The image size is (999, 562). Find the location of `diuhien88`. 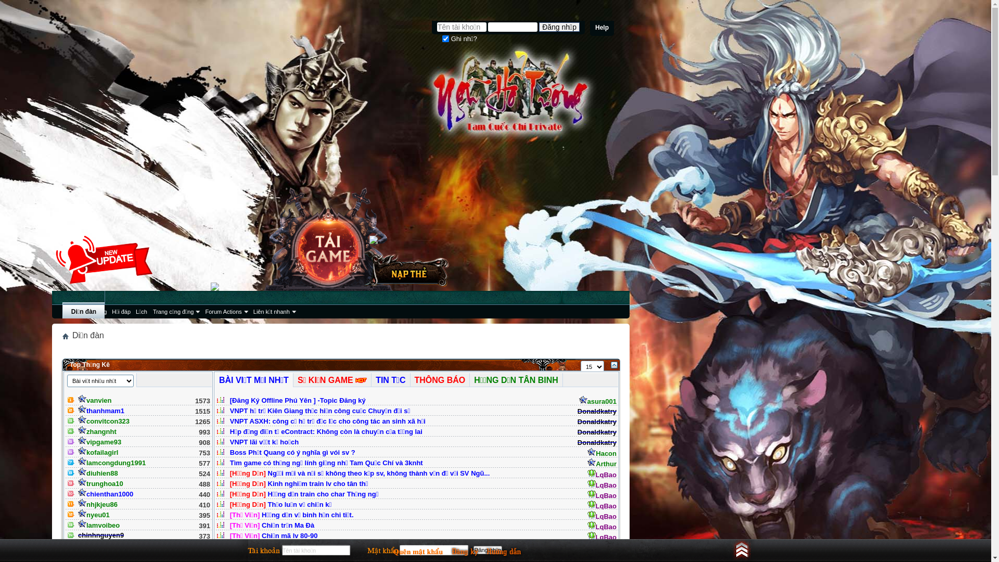

diuhien88 is located at coordinates (98, 474).